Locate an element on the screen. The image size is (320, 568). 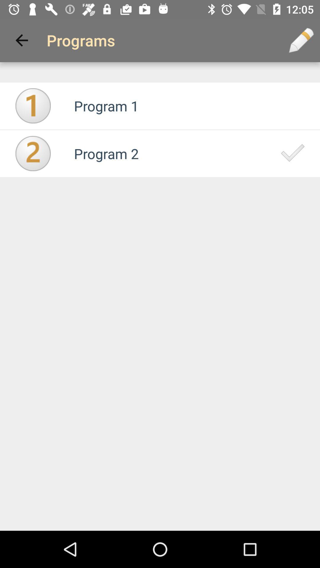
open the icon to the right of programs app is located at coordinates (301, 40).